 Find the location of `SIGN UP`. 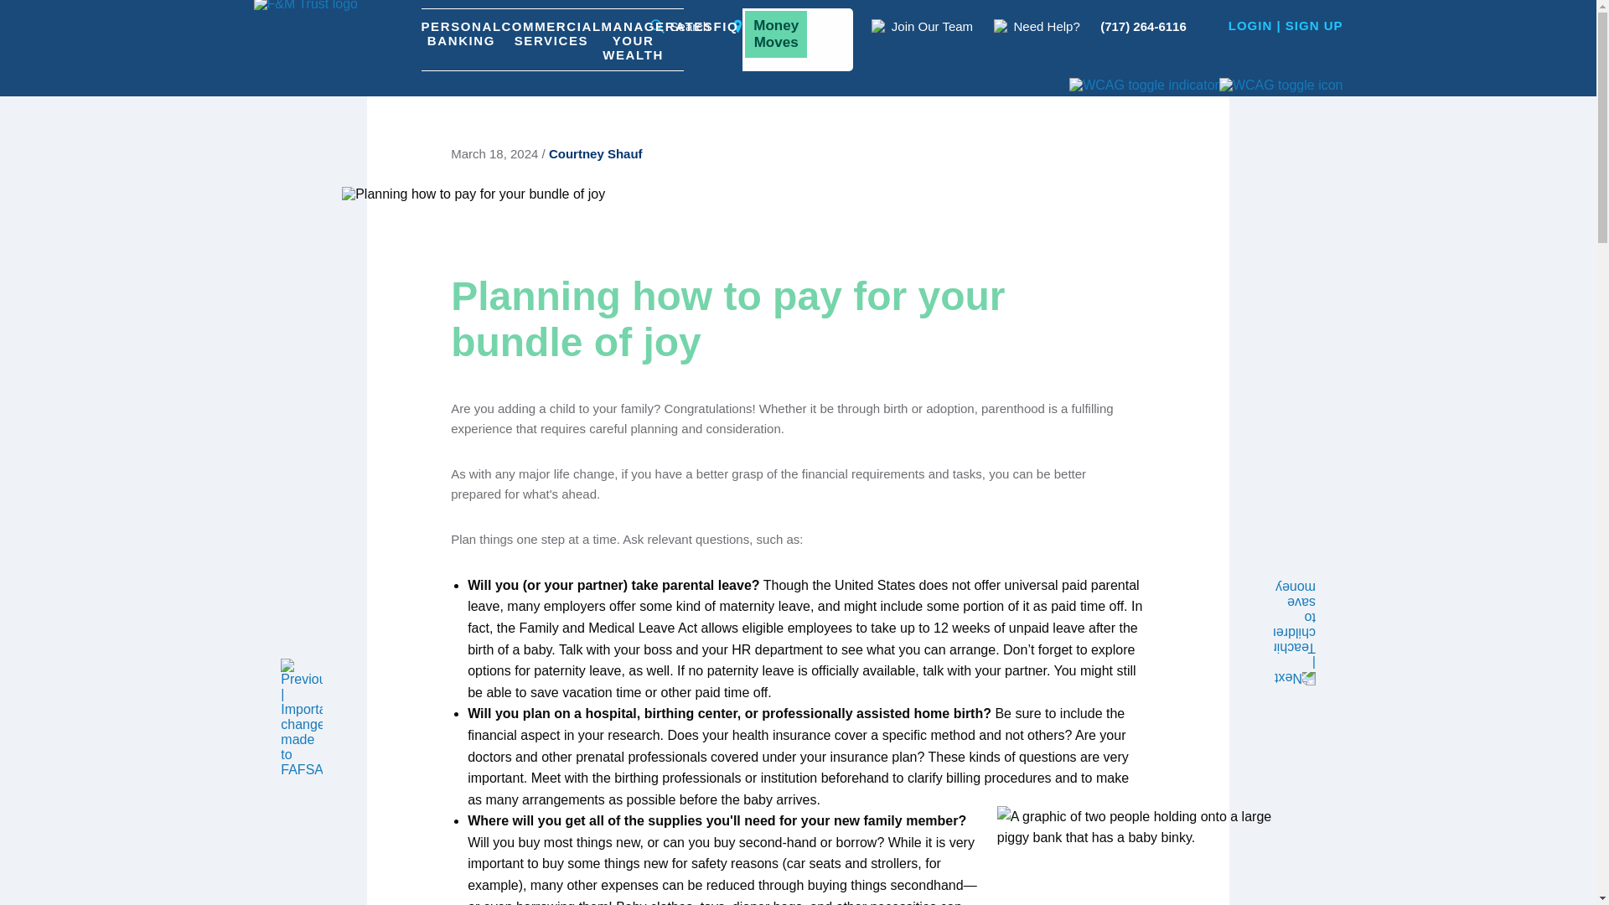

SIGN UP is located at coordinates (1314, 25).